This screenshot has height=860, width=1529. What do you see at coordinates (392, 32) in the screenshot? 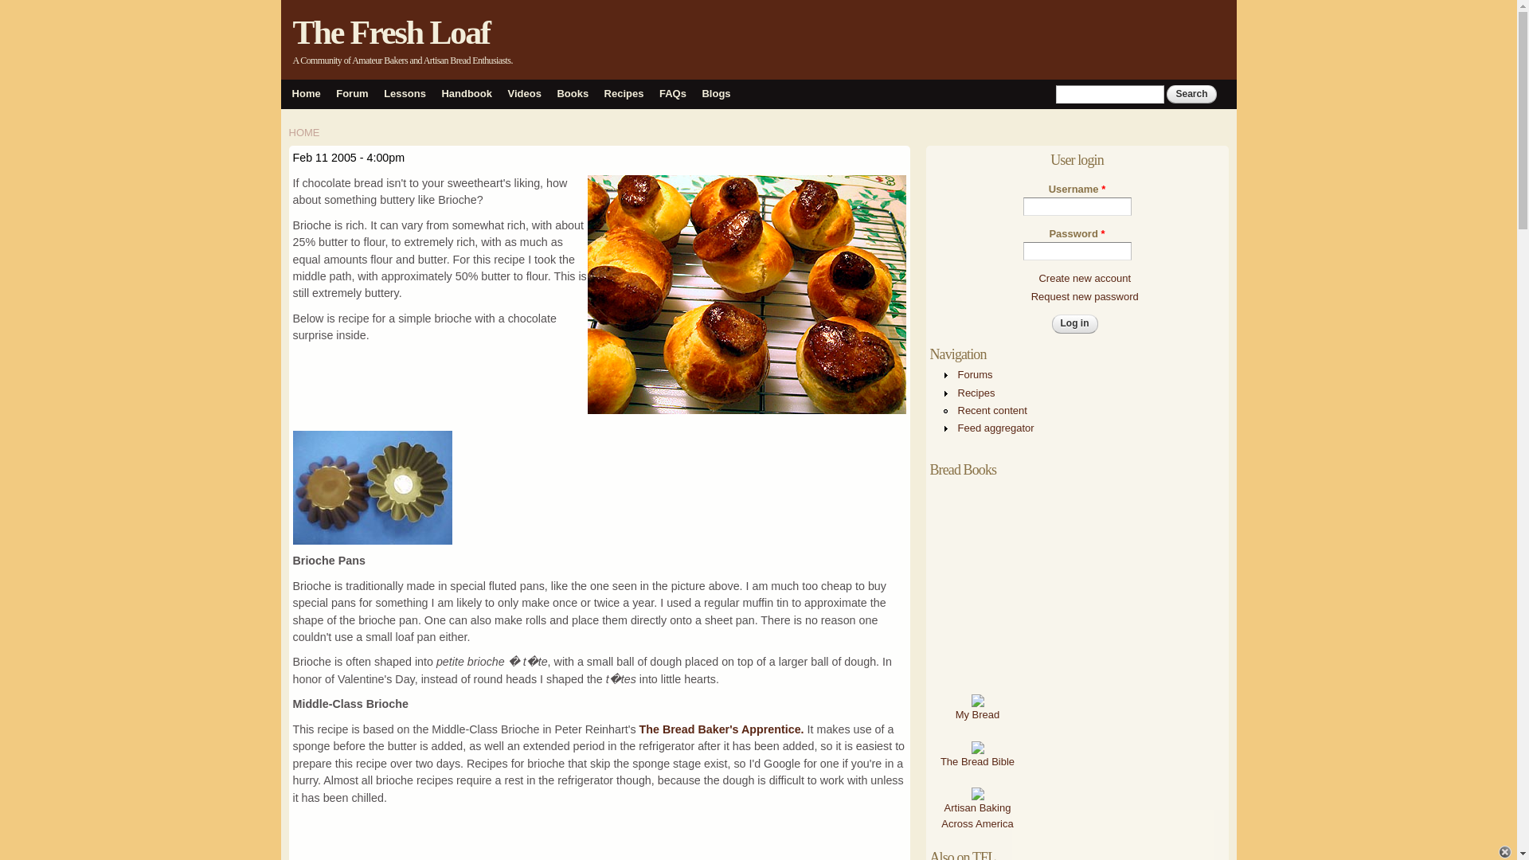
I see `The Fresh Loaf` at bounding box center [392, 32].